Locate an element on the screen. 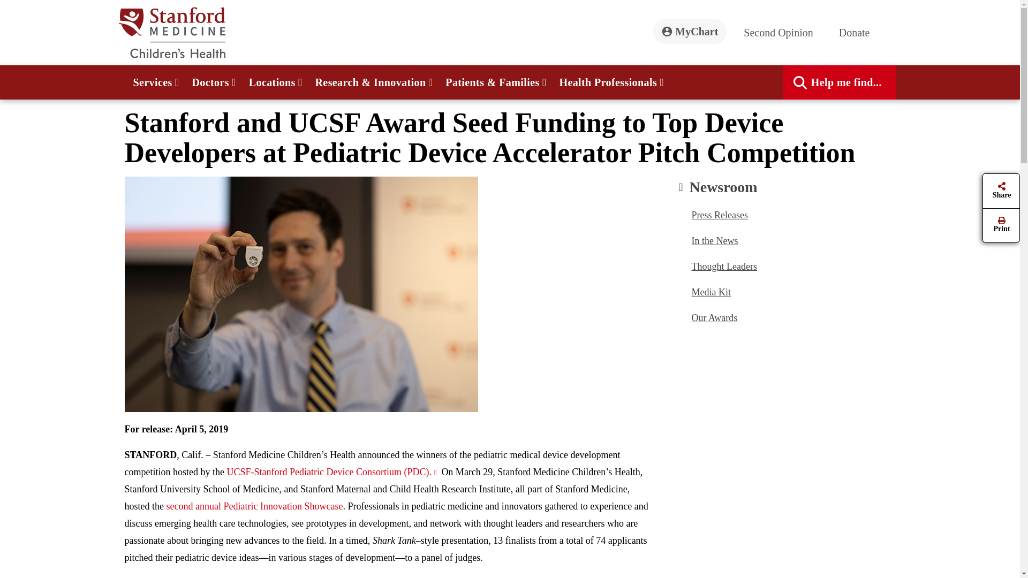  Donate is located at coordinates (859, 32).